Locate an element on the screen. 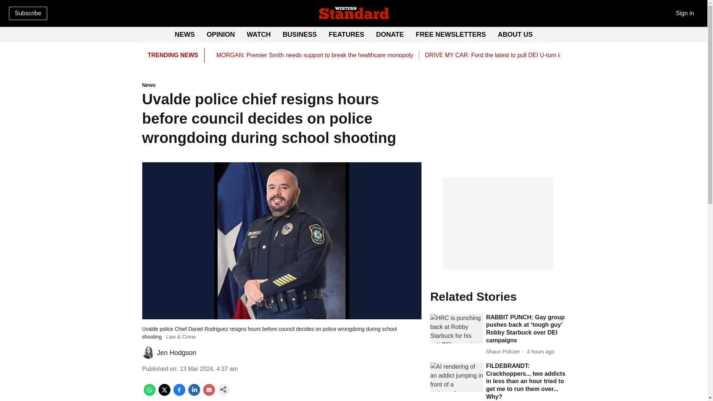 This screenshot has width=713, height=401. DONATE is located at coordinates (390, 34).